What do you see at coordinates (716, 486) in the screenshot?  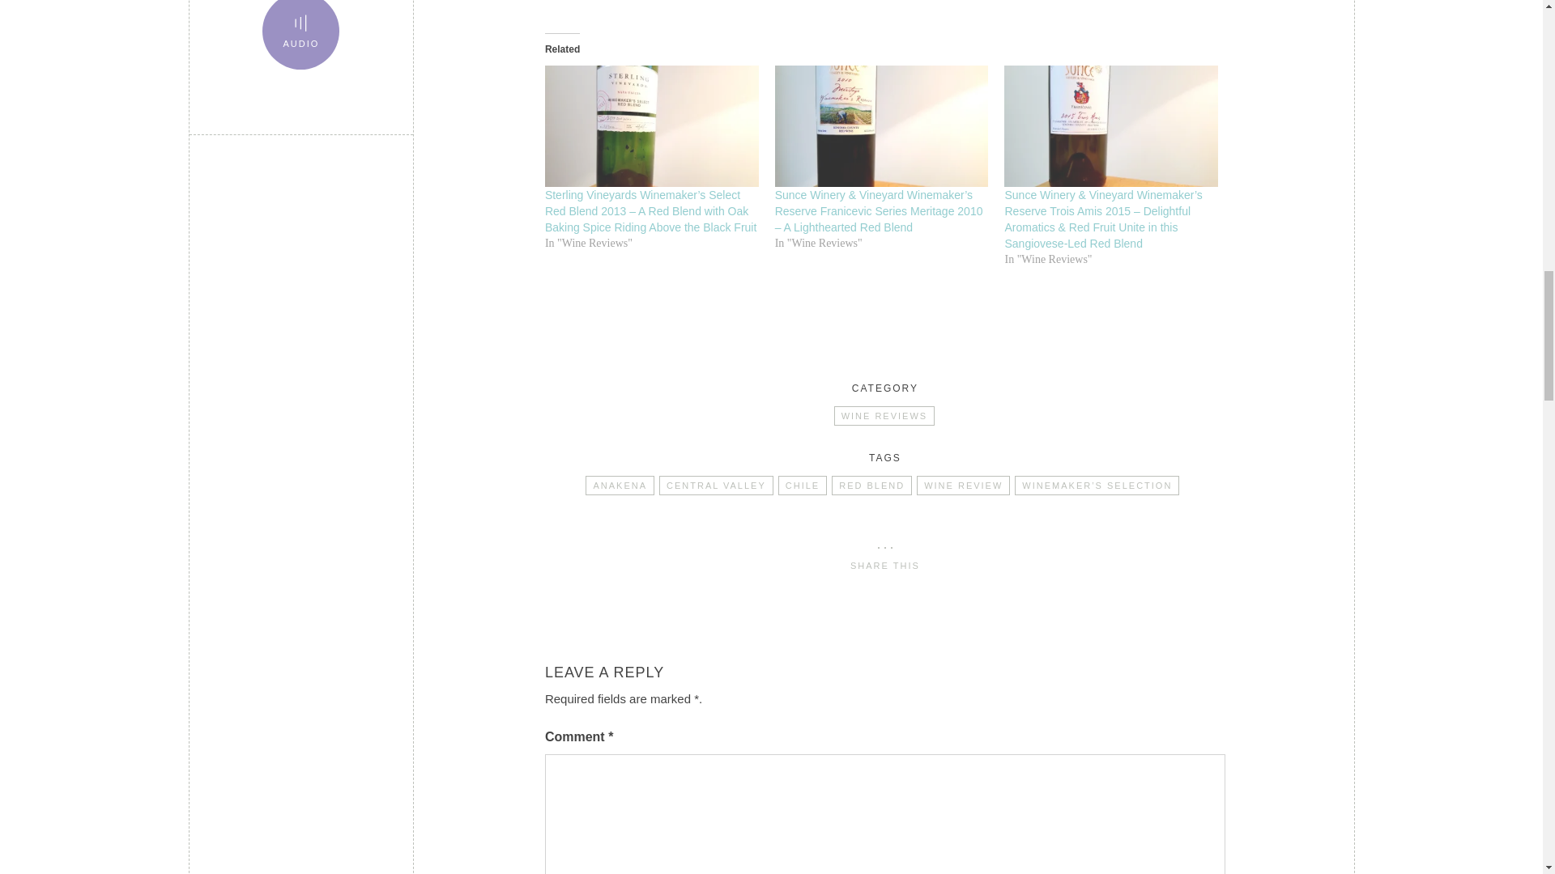 I see `CENTRAL VALLEY` at bounding box center [716, 486].